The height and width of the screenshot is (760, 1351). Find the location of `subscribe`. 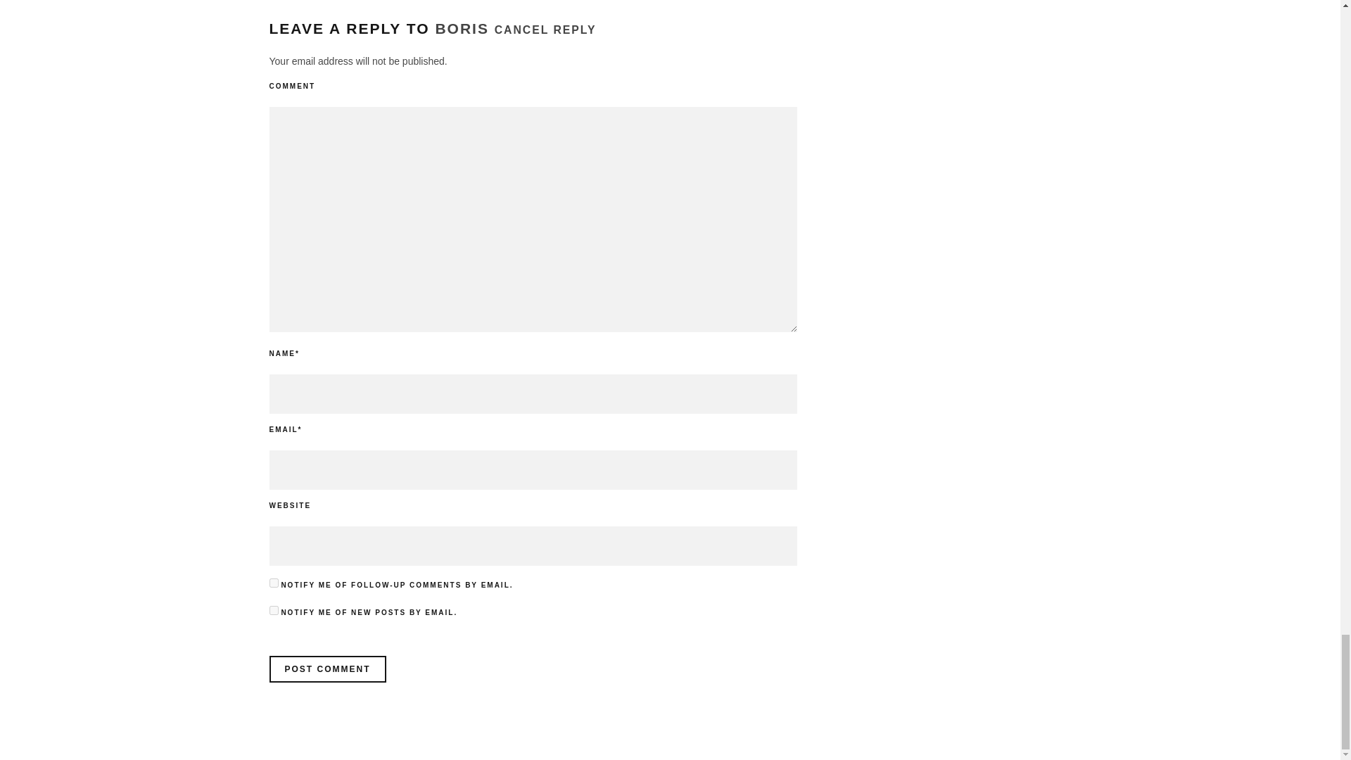

subscribe is located at coordinates (273, 609).